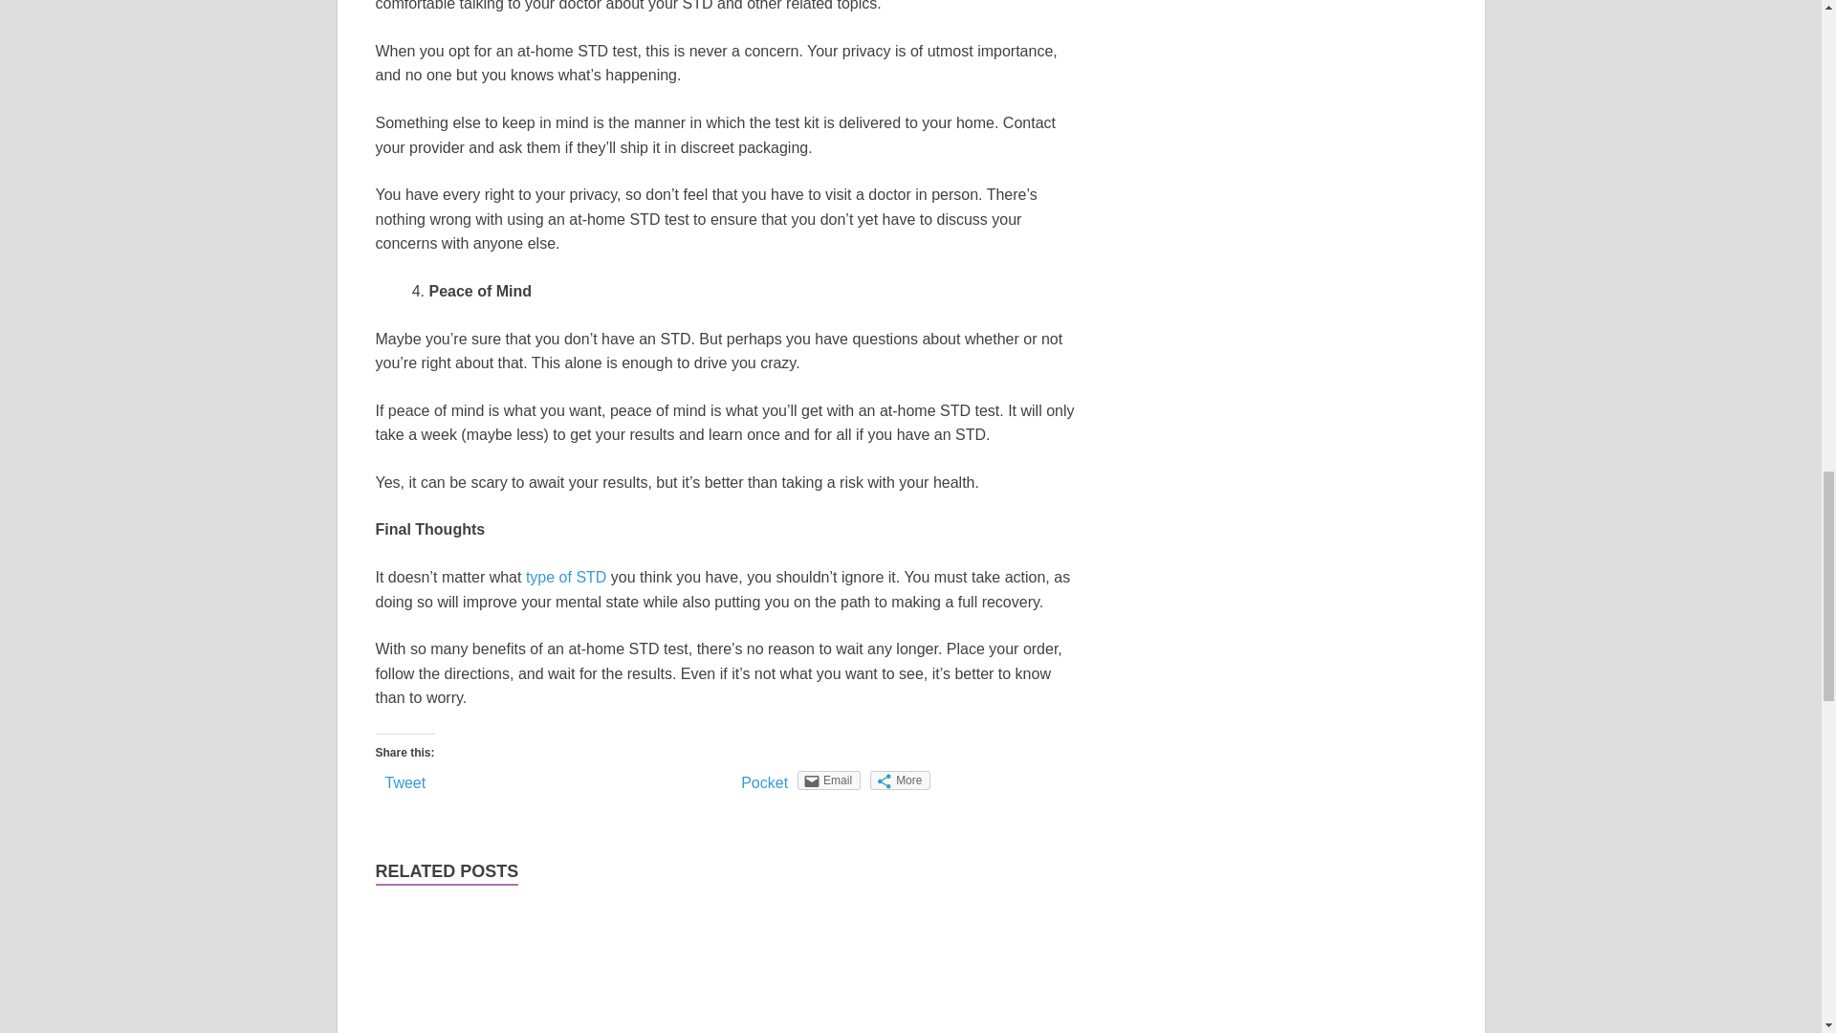 The height and width of the screenshot is (1033, 1836). Describe the element at coordinates (764, 782) in the screenshot. I see `Pocket` at that location.